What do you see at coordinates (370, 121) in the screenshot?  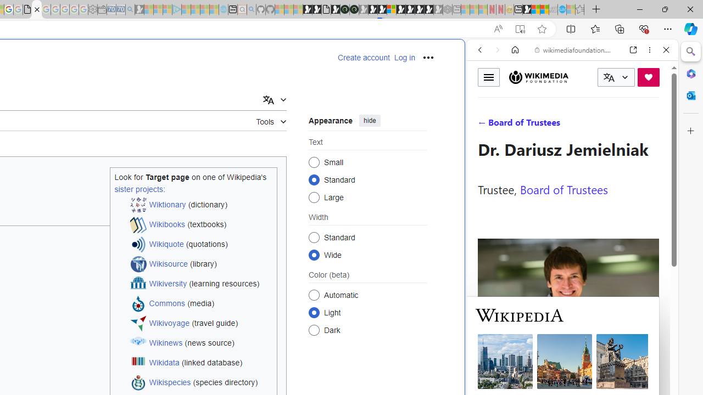 I see `hide` at bounding box center [370, 121].